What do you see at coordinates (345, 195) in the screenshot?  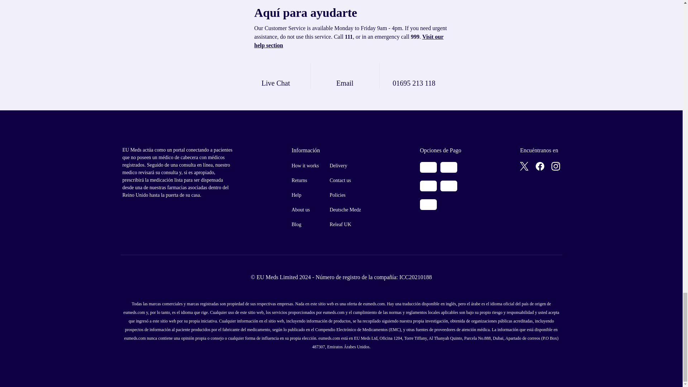 I see `Policies` at bounding box center [345, 195].